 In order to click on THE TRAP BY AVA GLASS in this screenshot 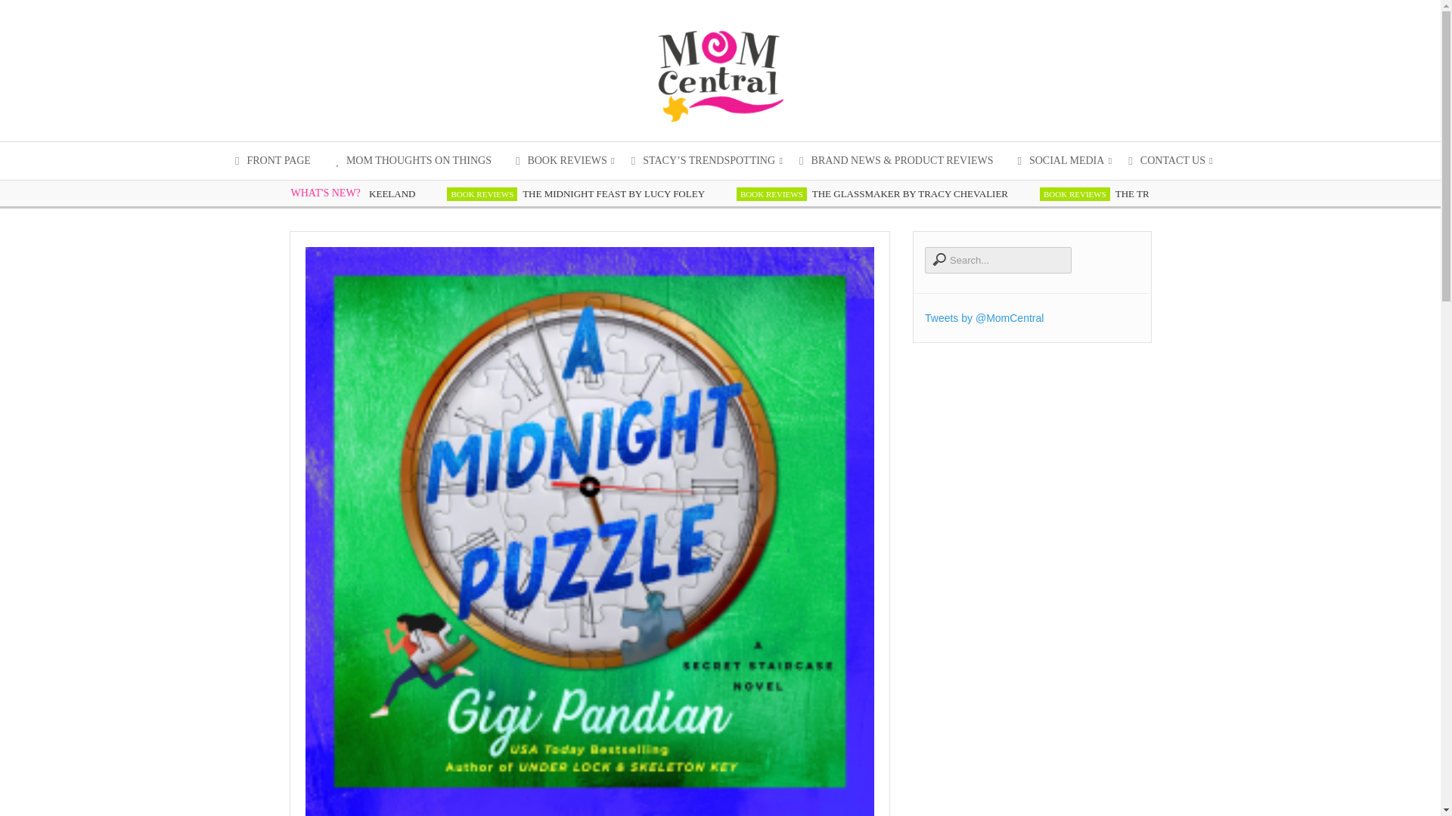, I will do `click(1180, 193)`.